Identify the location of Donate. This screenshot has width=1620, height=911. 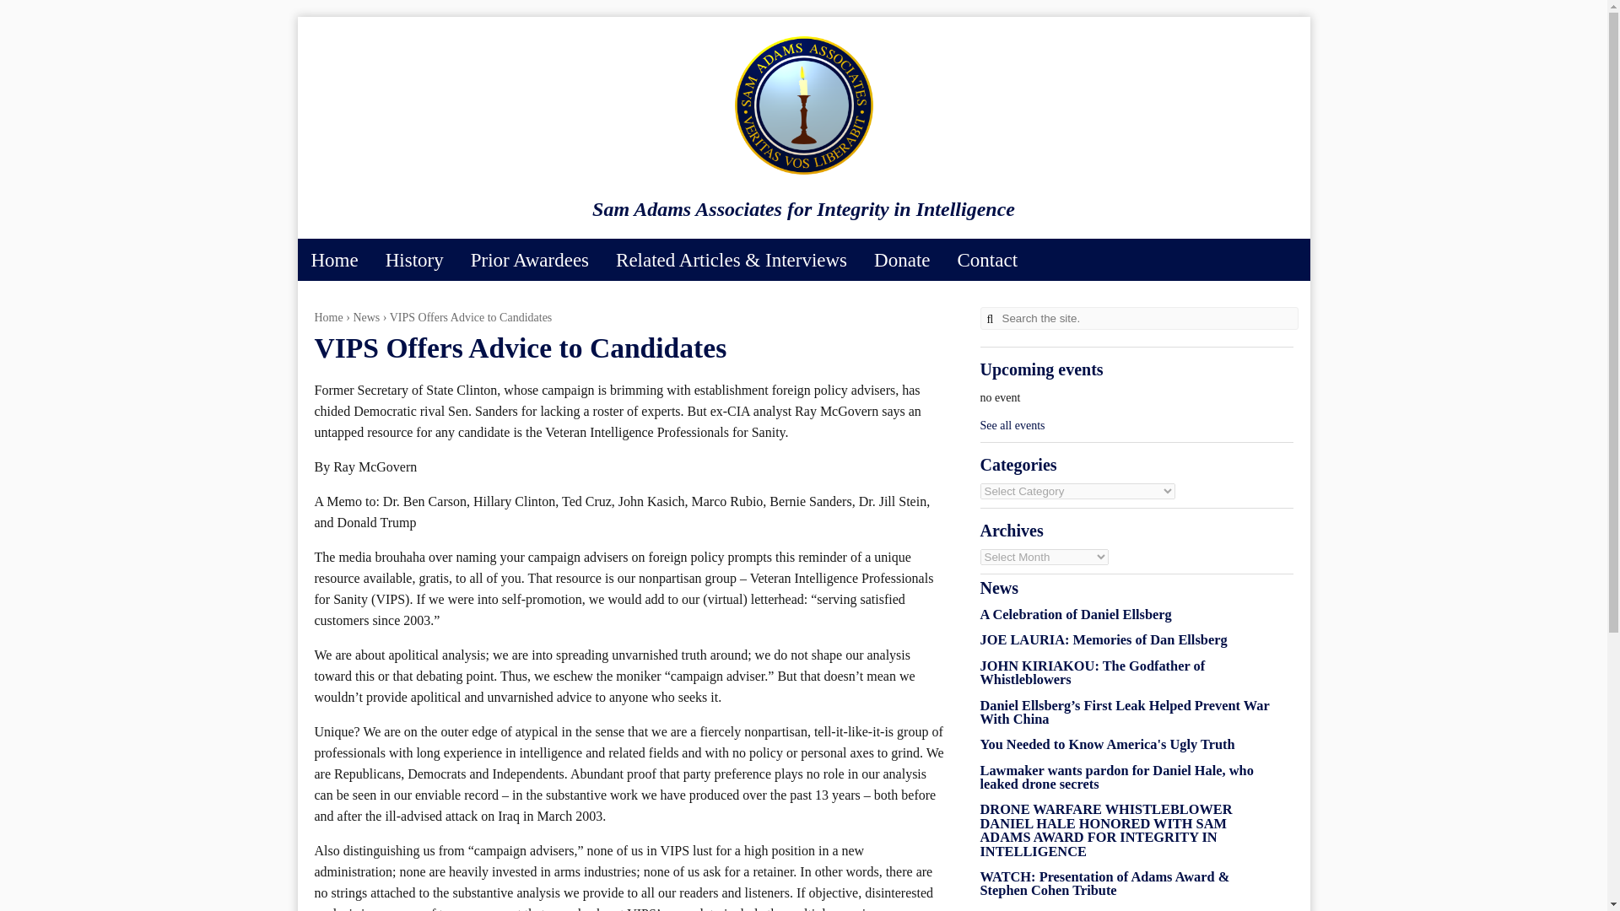
(901, 260).